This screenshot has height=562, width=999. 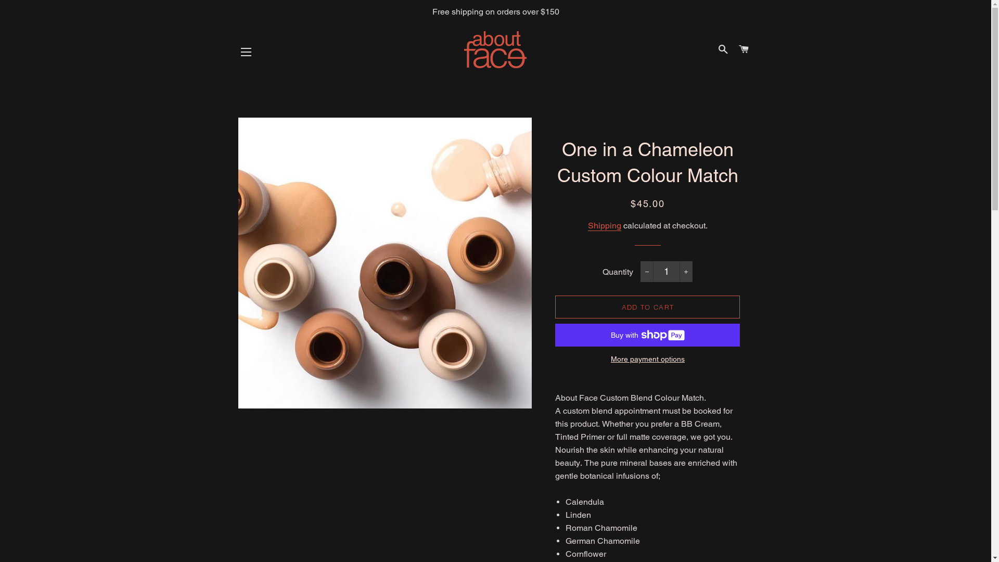 I want to click on SITE NAVIGATION, so click(x=246, y=52).